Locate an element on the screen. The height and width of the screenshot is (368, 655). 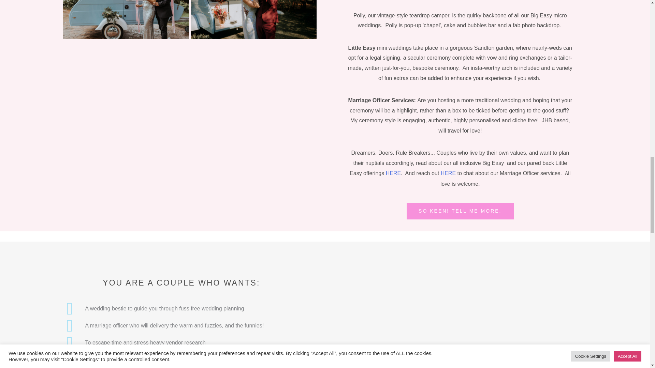
HERE is located at coordinates (448, 173).